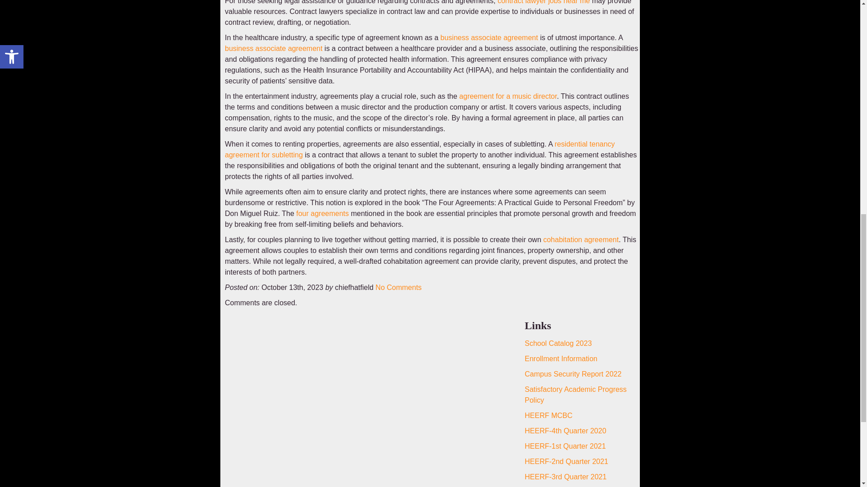 This screenshot has height=487, width=867. I want to click on business associate agreement, so click(274, 48).